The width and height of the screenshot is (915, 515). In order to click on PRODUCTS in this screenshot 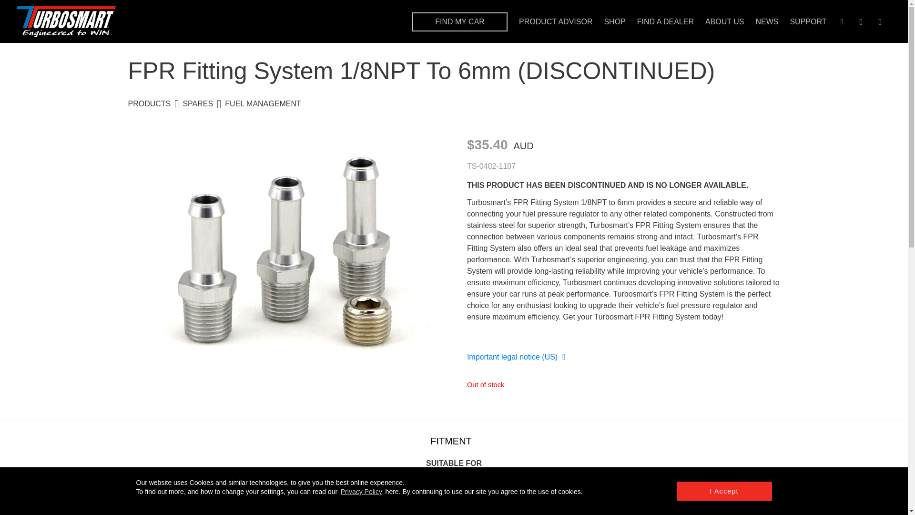, I will do `click(149, 104)`.